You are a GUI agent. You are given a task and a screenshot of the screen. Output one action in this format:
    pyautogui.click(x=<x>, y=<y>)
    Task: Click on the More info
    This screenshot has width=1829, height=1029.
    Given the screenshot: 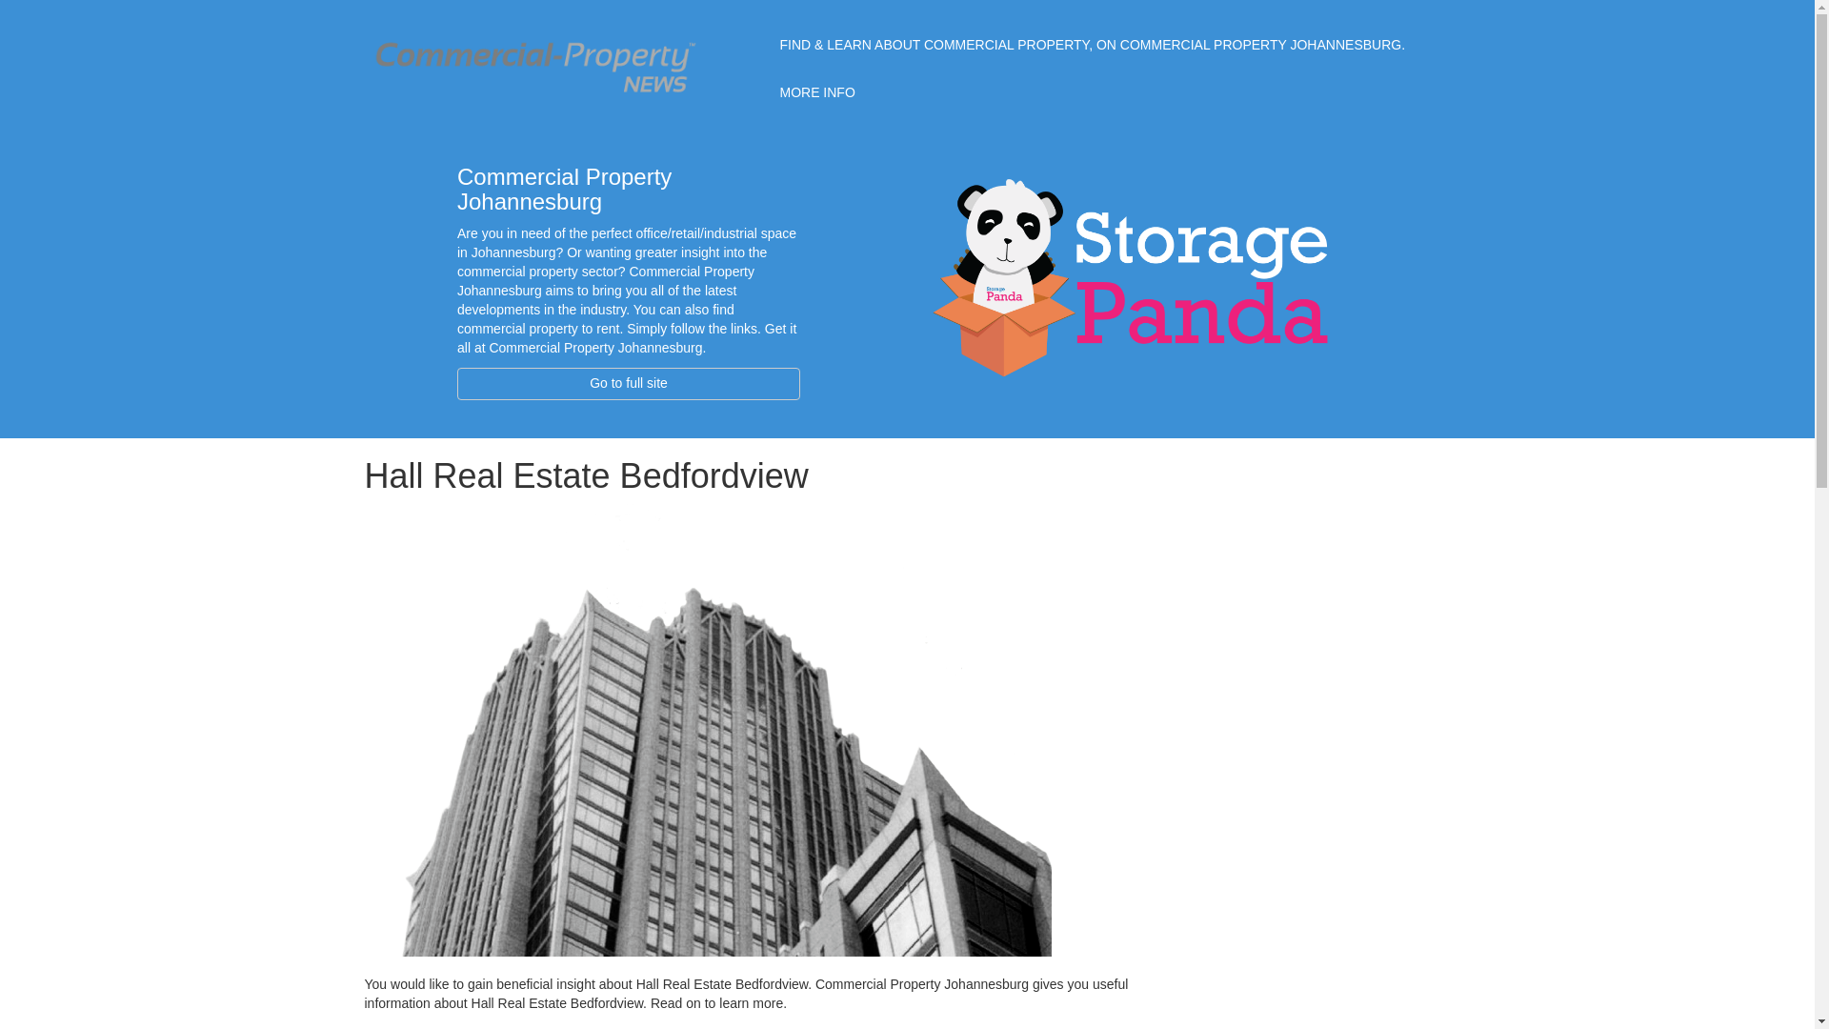 What is the action you would take?
    pyautogui.click(x=816, y=92)
    